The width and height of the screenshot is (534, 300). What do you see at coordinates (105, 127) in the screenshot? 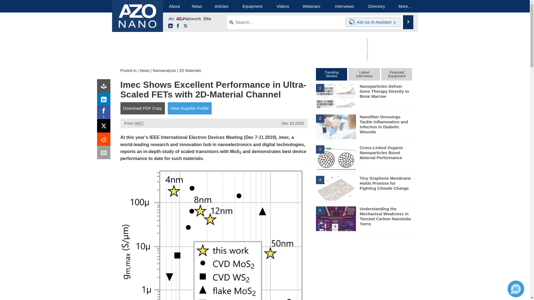
I see `X` at bounding box center [105, 127].